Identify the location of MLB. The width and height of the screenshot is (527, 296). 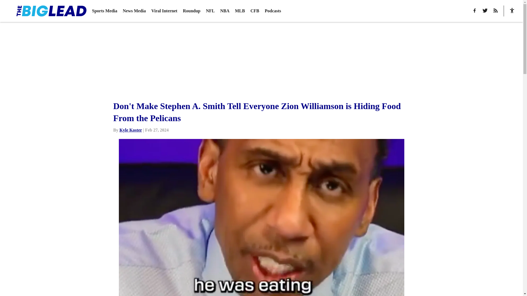
(240, 11).